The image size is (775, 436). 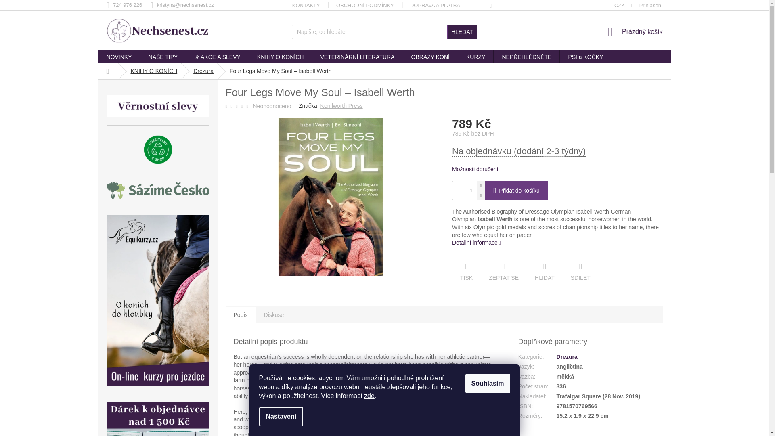 What do you see at coordinates (119, 57) in the screenshot?
I see `NOVINKY` at bounding box center [119, 57].